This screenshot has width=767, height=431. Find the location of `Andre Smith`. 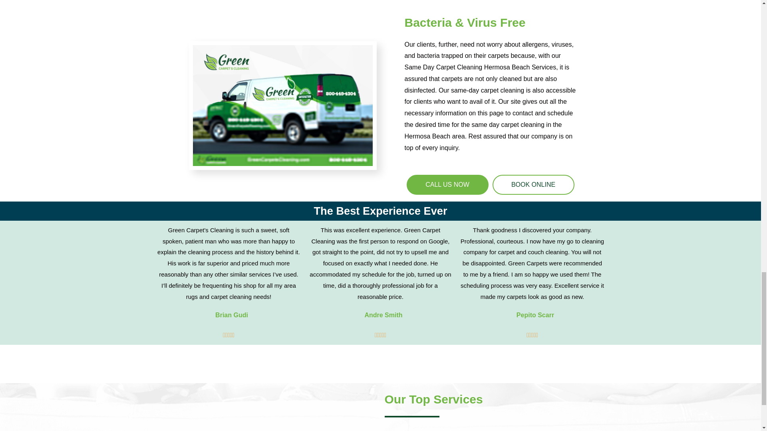

Andre Smith is located at coordinates (383, 315).